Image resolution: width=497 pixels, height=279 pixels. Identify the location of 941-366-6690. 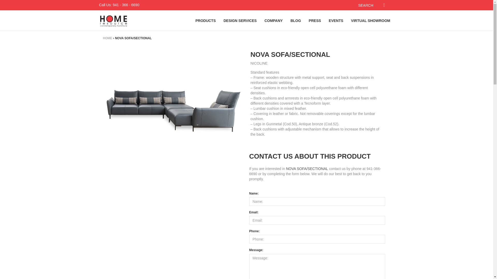
(315, 171).